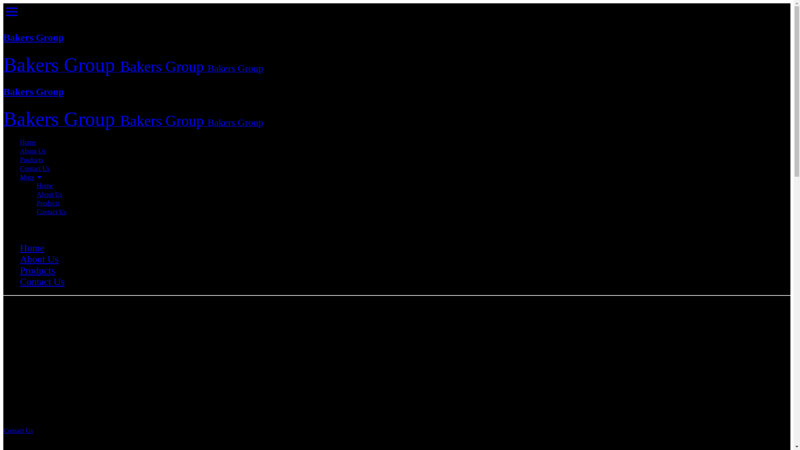 This screenshot has width=800, height=450. What do you see at coordinates (35, 168) in the screenshot?
I see `Contact Us` at bounding box center [35, 168].